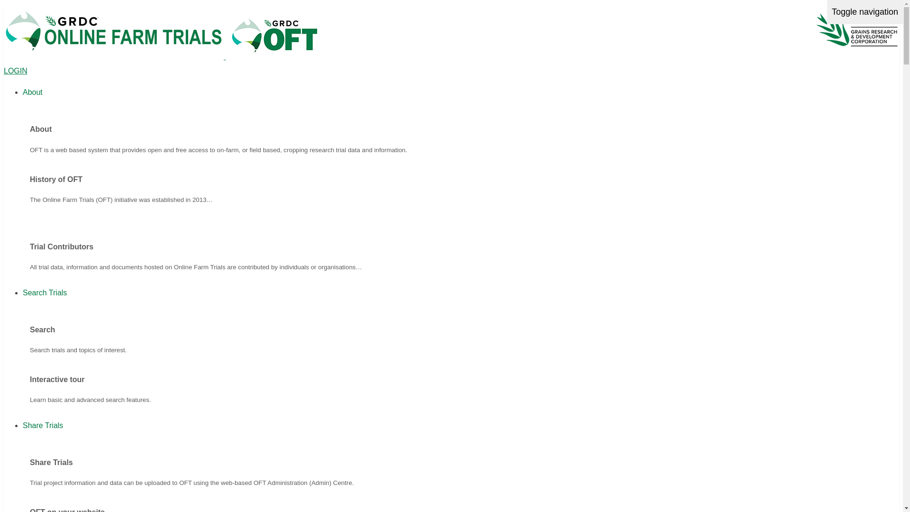 The image size is (910, 512). What do you see at coordinates (461, 334) in the screenshot?
I see `Search
Search trials and topics of interest.` at bounding box center [461, 334].